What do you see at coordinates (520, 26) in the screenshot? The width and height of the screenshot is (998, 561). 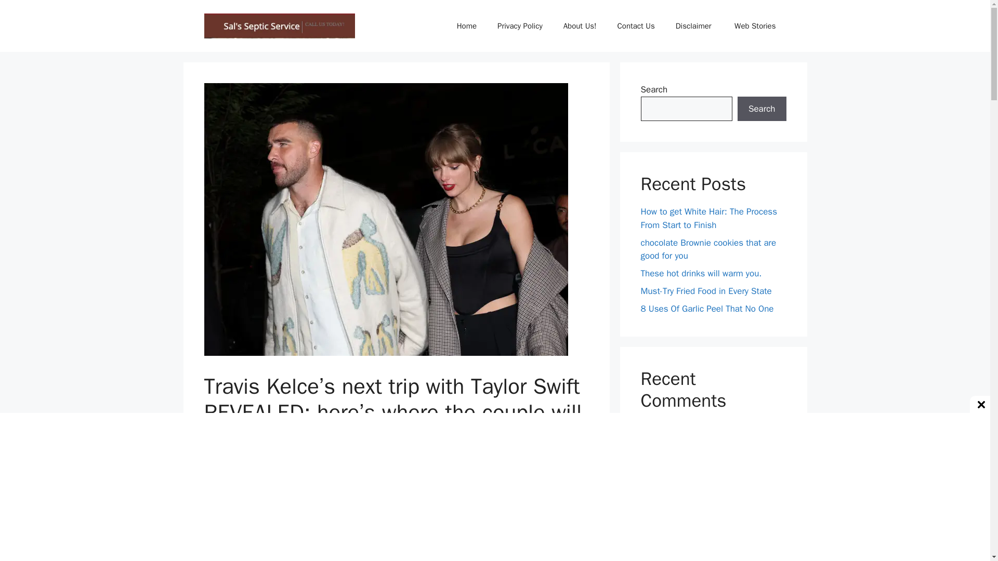 I see `Privacy Policy` at bounding box center [520, 26].